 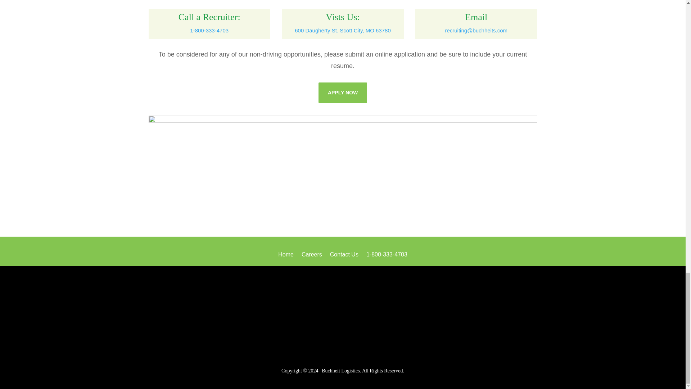 What do you see at coordinates (343, 30) in the screenshot?
I see `600 Daugherty St. Scott City, MO 63780` at bounding box center [343, 30].